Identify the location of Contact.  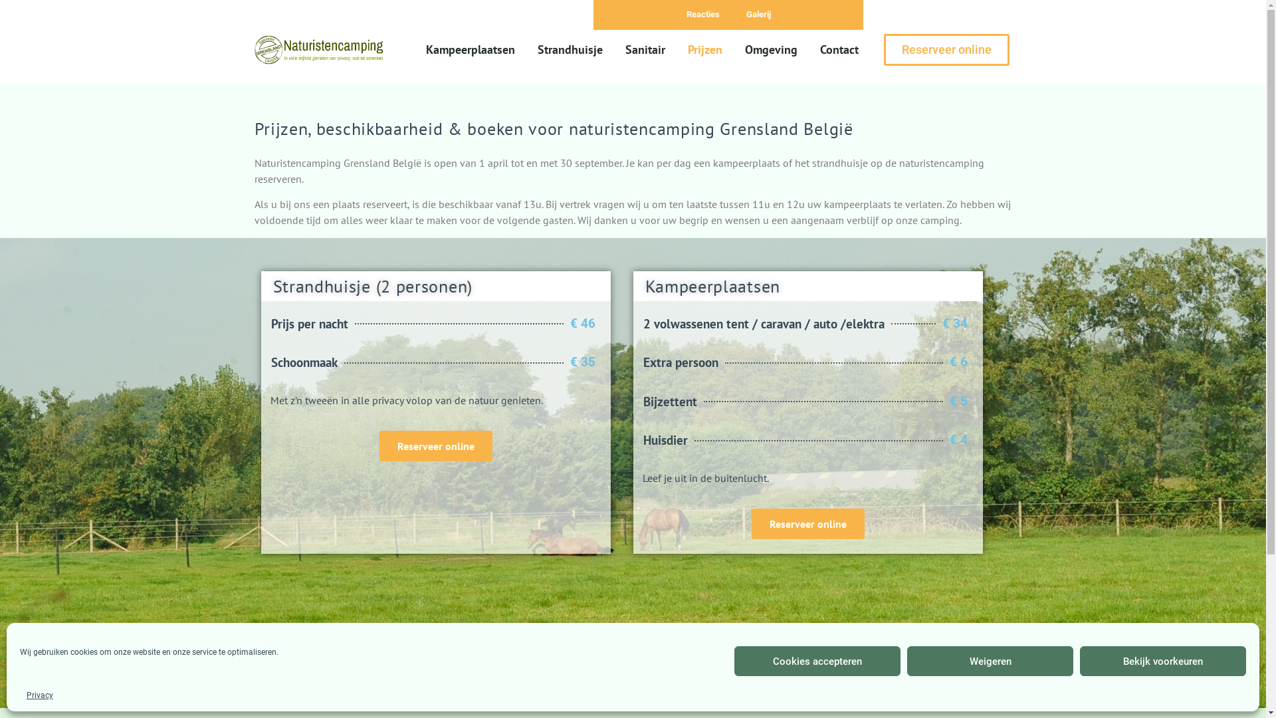
(839, 50).